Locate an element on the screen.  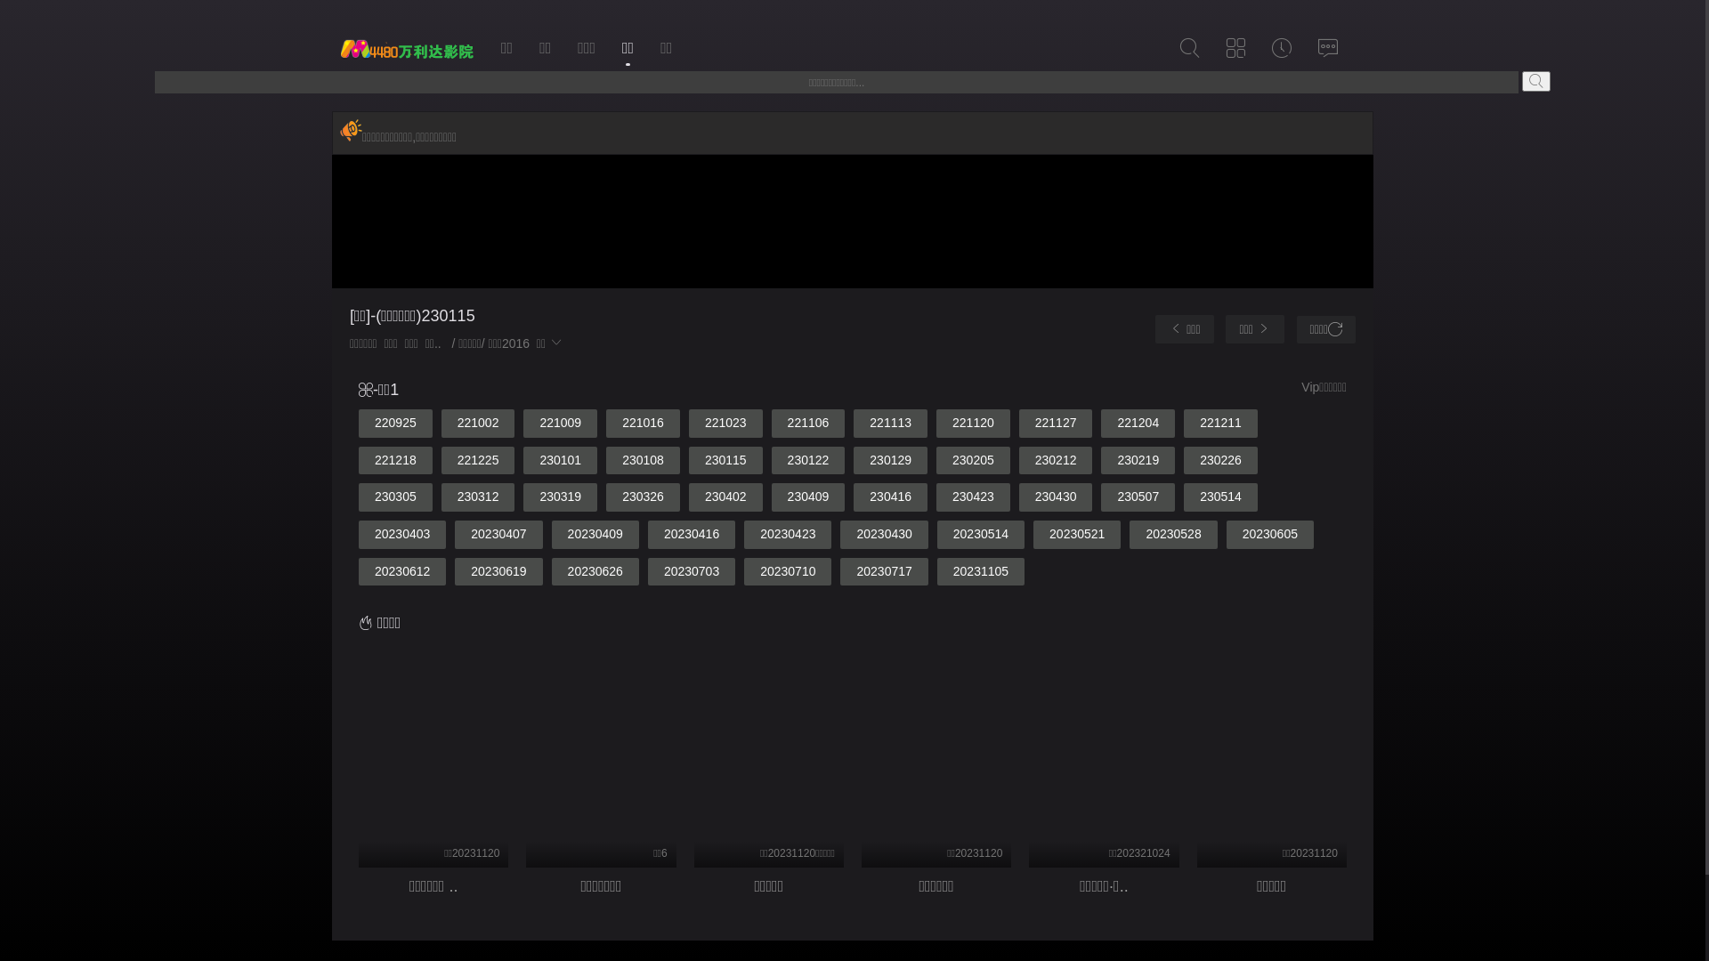
20230409 is located at coordinates (595, 535).